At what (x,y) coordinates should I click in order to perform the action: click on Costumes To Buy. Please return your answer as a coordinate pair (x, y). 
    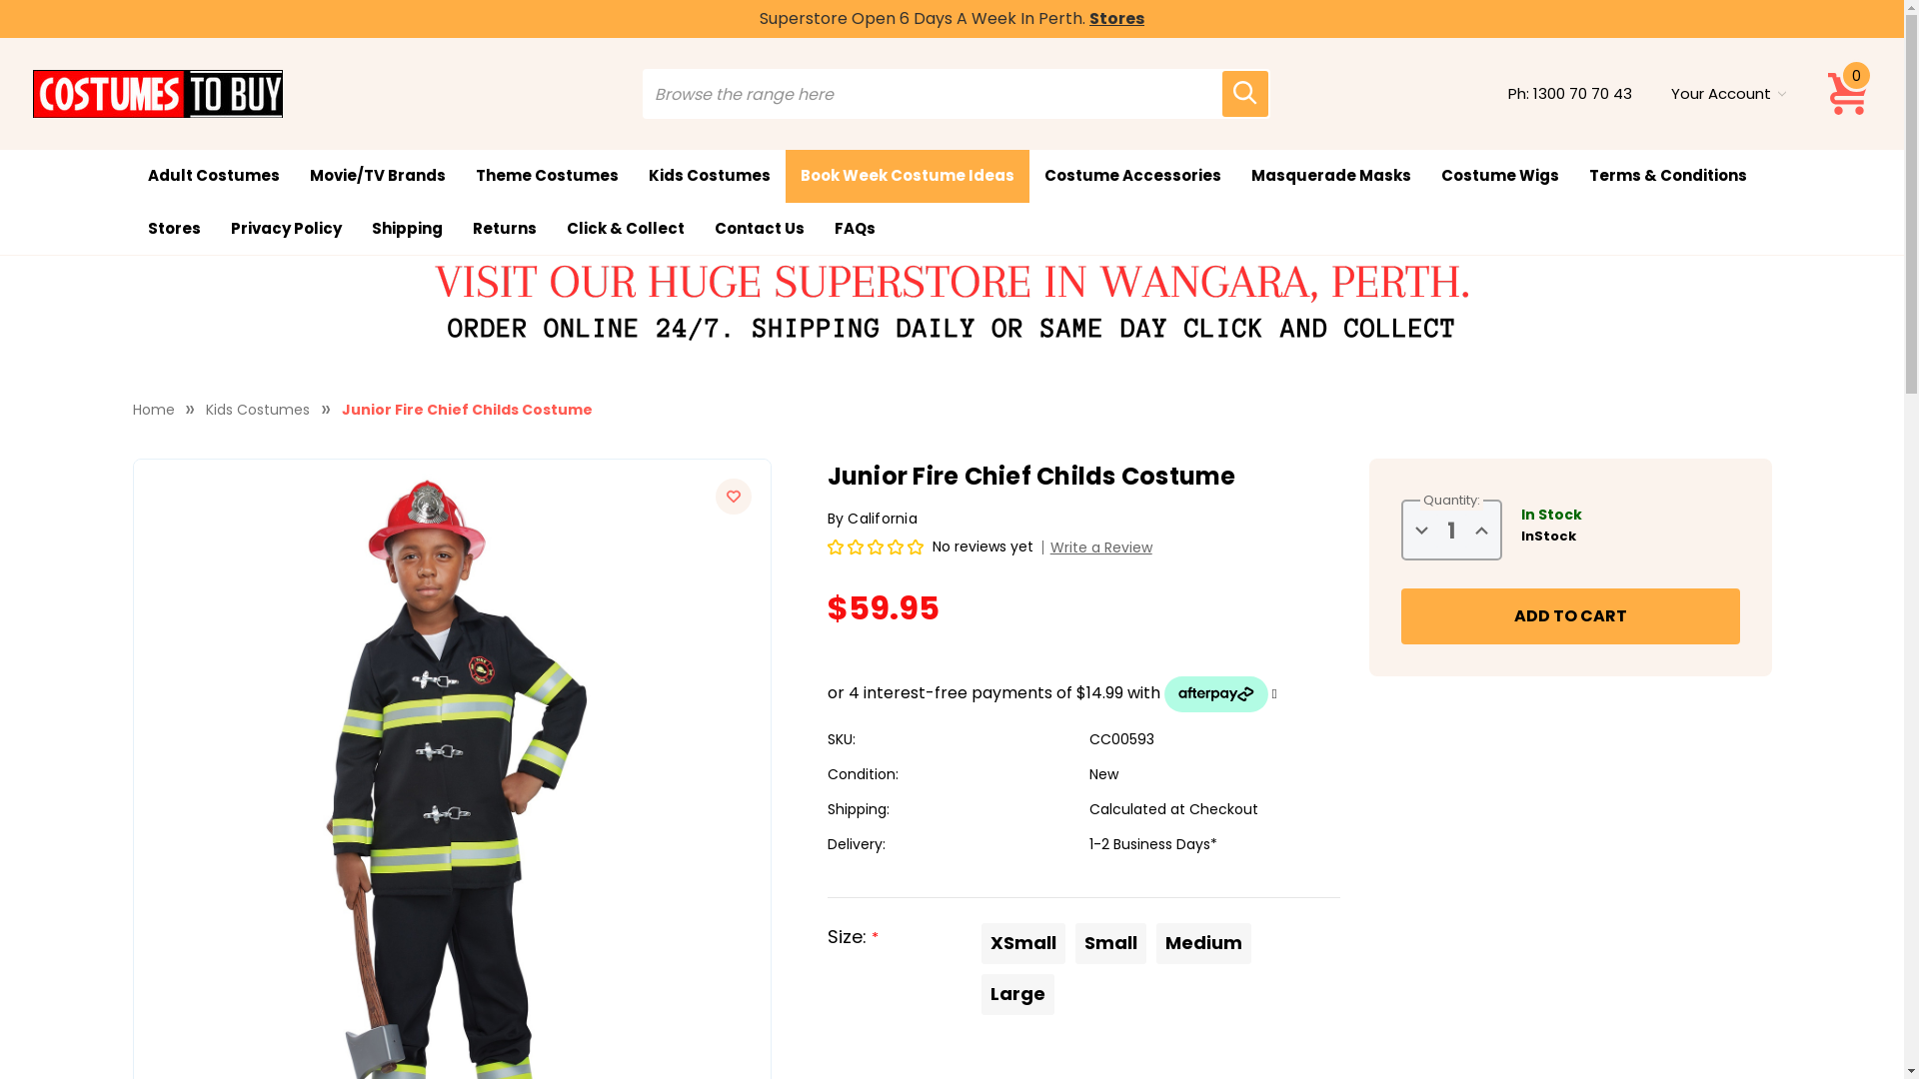
    Looking at the image, I should click on (157, 94).